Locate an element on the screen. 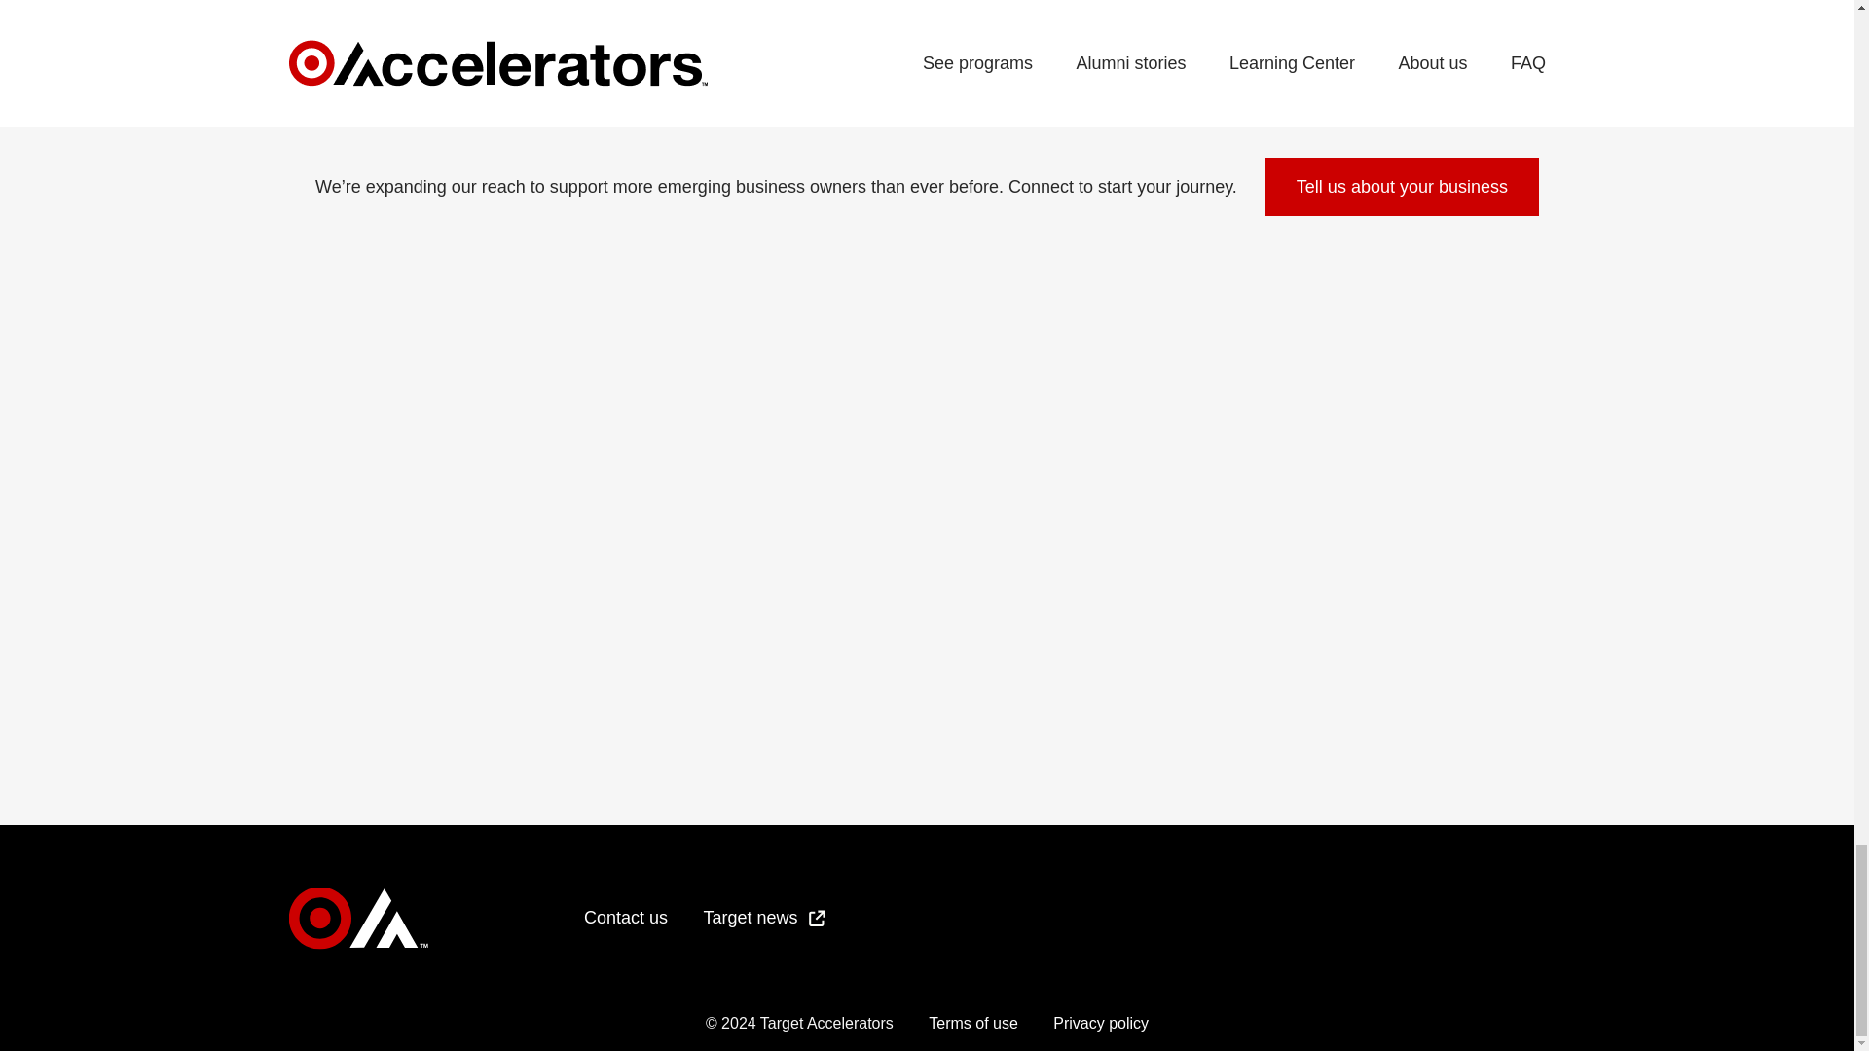 The width and height of the screenshot is (1869, 1051). Terms of use is located at coordinates (973, 1023).